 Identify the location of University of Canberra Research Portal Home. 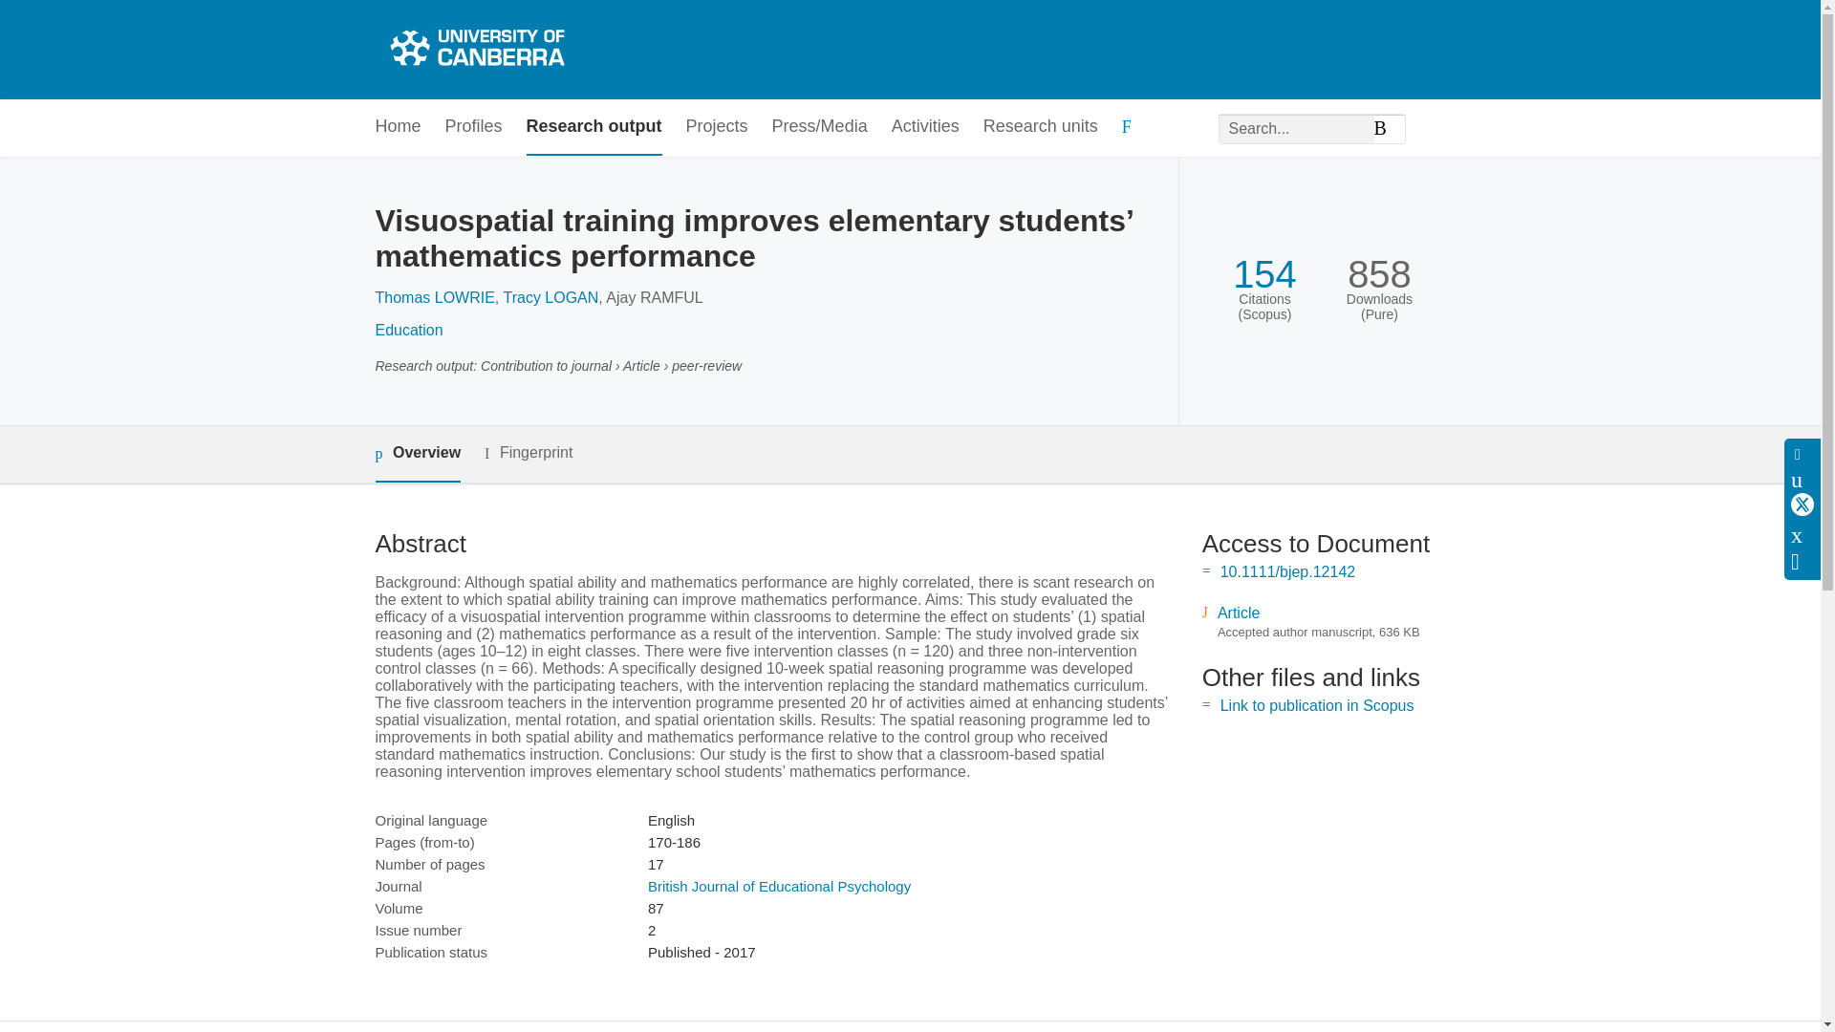
(474, 50).